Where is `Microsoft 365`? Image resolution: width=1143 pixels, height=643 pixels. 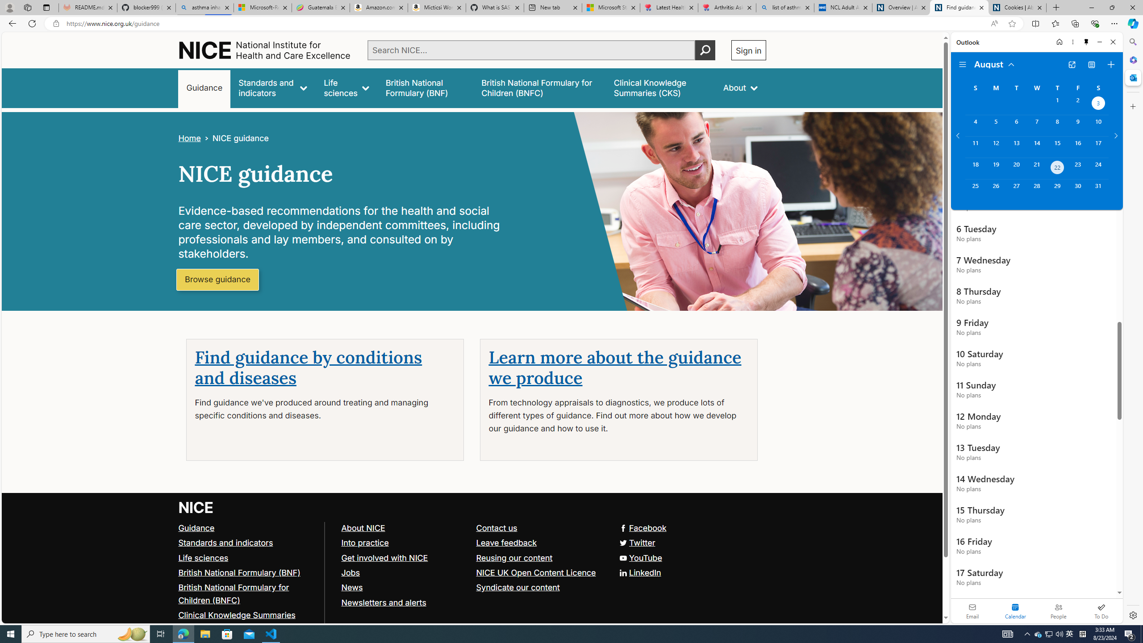
Microsoft 365 is located at coordinates (1132, 60).